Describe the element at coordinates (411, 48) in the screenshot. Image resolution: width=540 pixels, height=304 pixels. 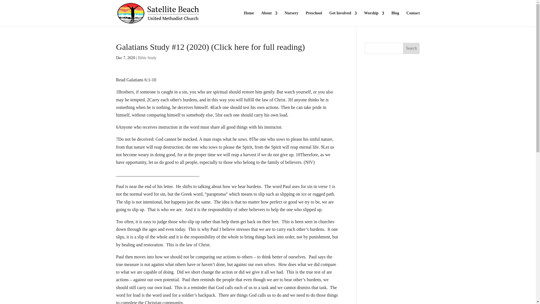
I see `Search` at that location.